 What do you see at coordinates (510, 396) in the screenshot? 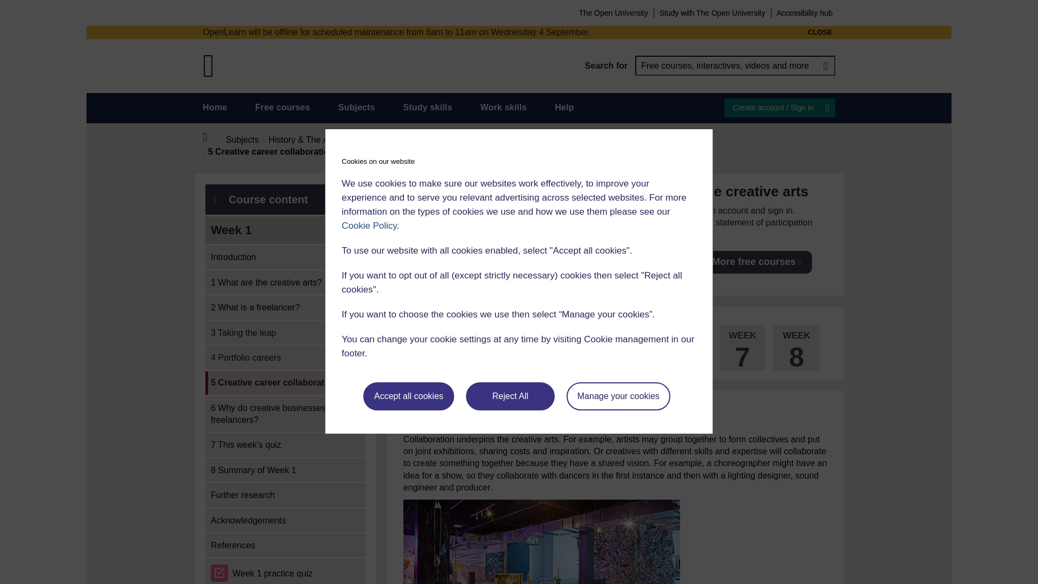
I see `Reject All` at bounding box center [510, 396].